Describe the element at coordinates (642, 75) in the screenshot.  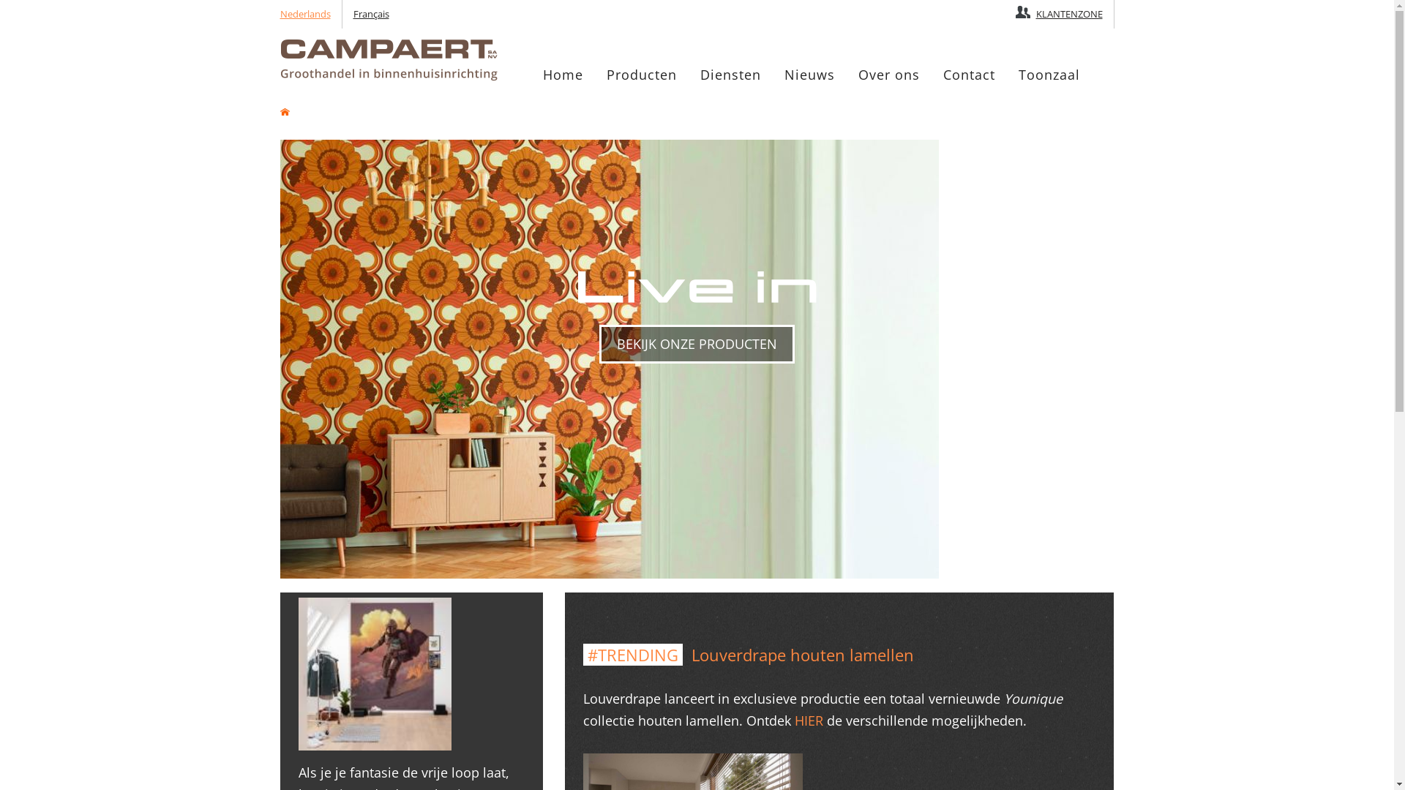
I see `Producten` at that location.